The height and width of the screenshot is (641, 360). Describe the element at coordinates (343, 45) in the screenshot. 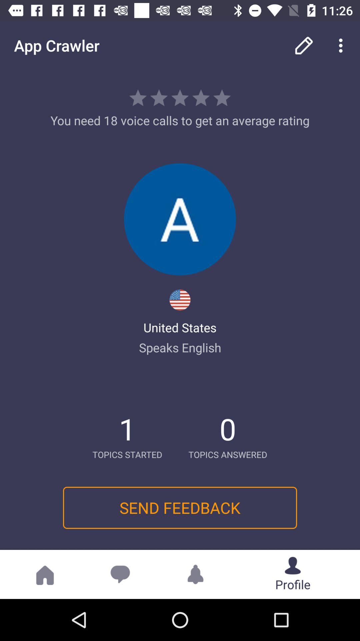

I see `turn on the icon above you need 18 icon` at that location.